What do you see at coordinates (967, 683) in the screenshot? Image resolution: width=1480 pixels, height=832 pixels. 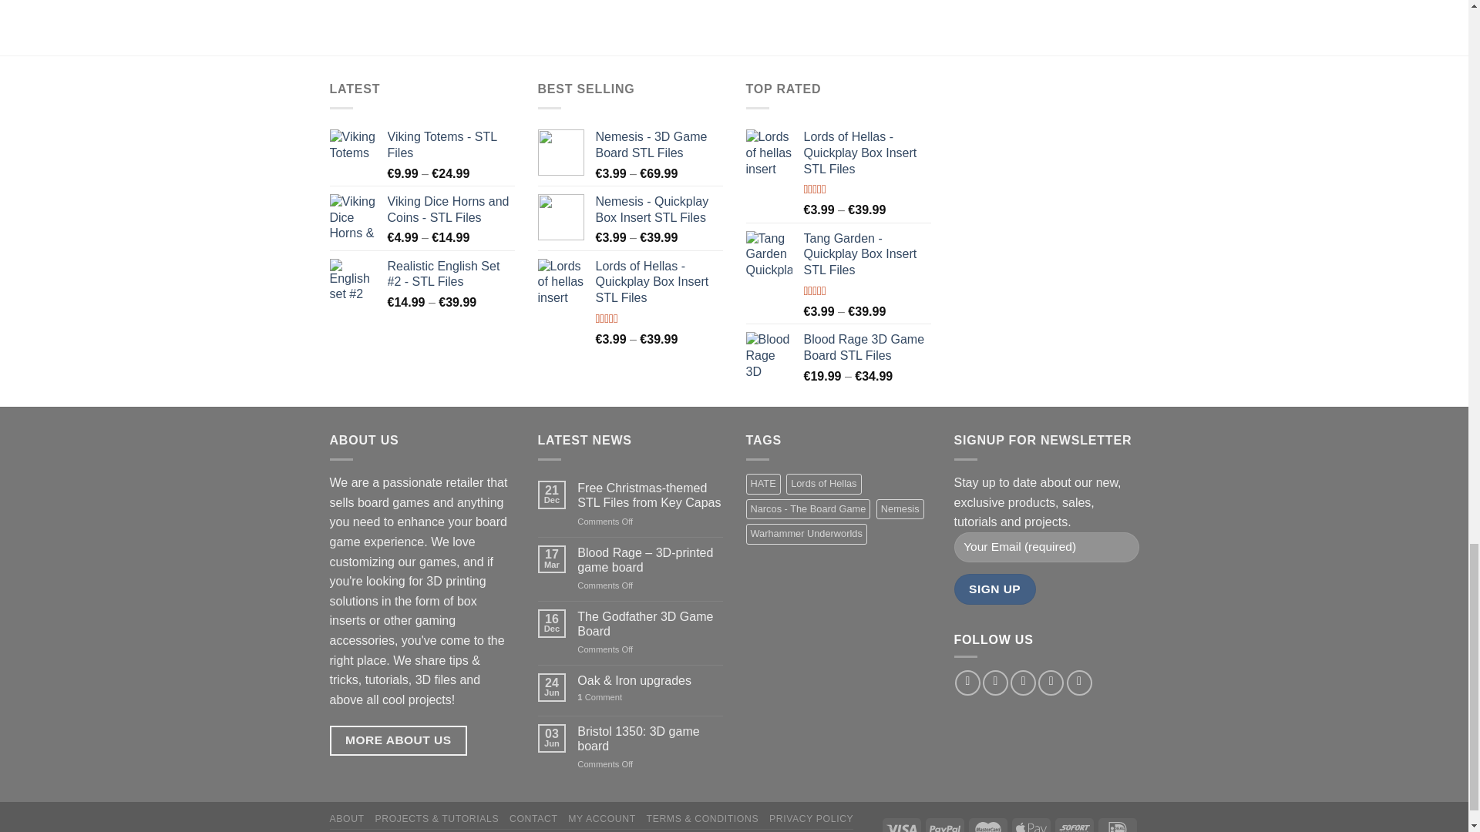 I see `Follow on Facebook` at bounding box center [967, 683].